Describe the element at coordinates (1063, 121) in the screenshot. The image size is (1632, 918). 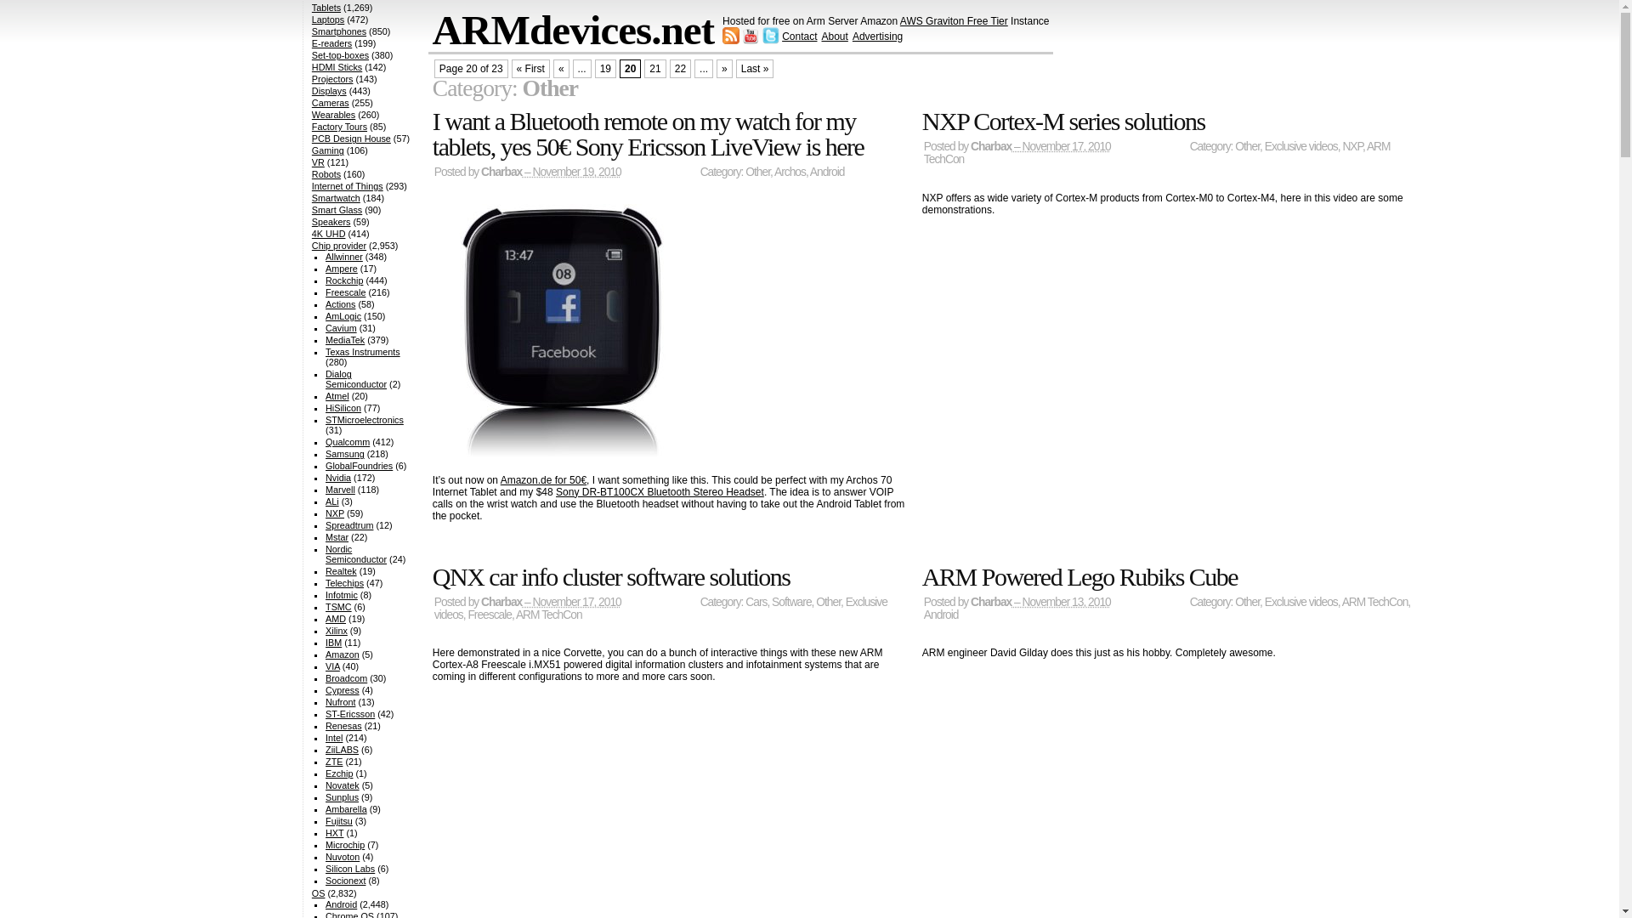
I see `NXP Cortex-M series solutions` at that location.